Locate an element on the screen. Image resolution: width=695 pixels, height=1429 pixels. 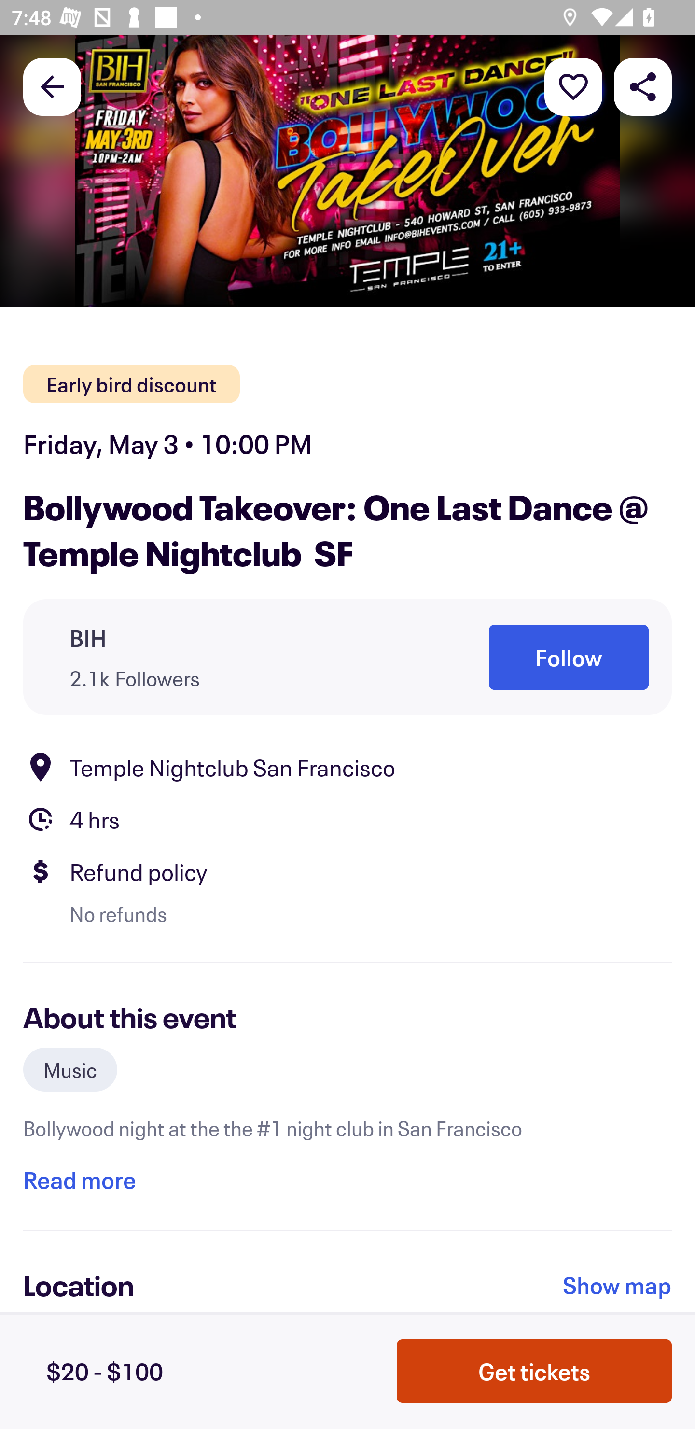
More is located at coordinates (573, 86).